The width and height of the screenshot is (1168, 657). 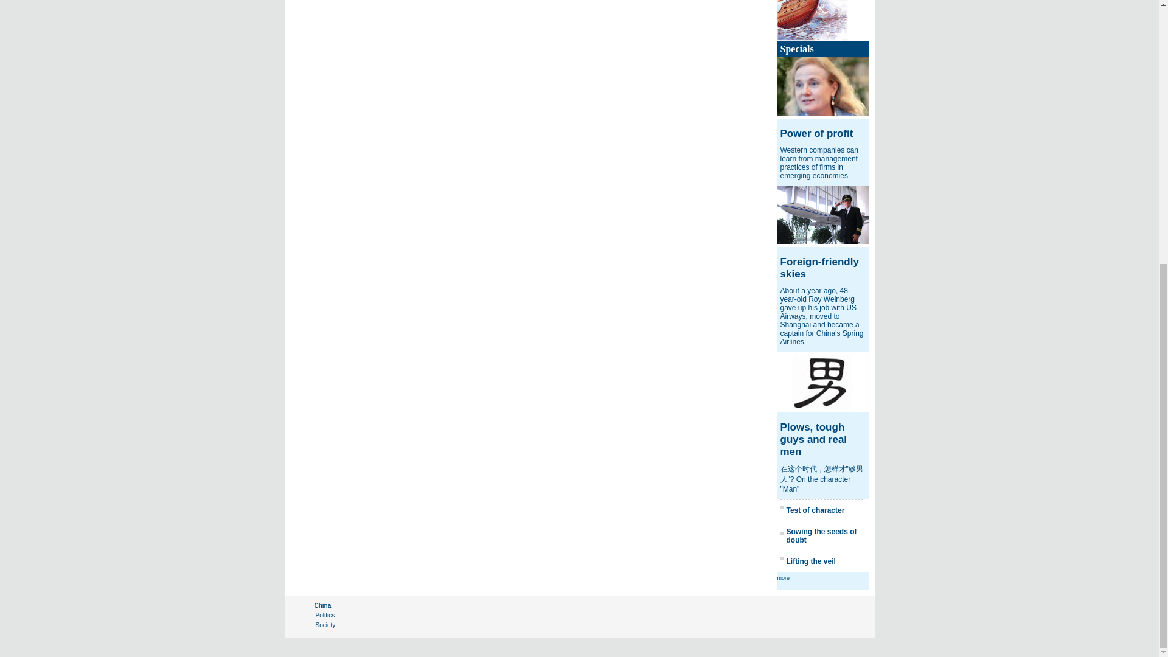 What do you see at coordinates (815, 510) in the screenshot?
I see `Test of character` at bounding box center [815, 510].